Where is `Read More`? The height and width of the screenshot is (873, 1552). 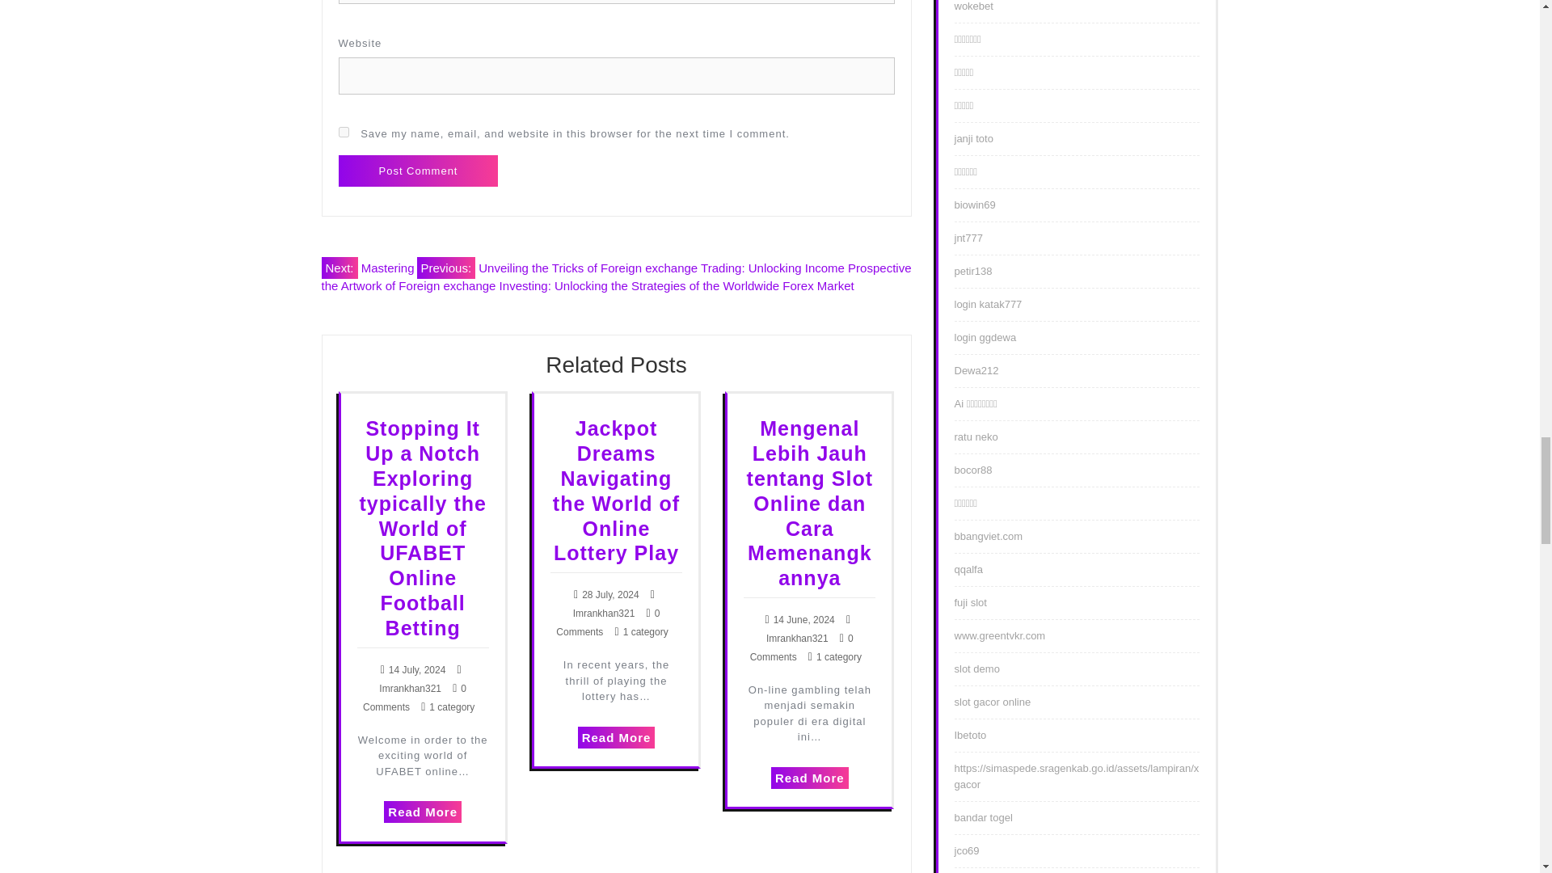 Read More is located at coordinates (616, 737).